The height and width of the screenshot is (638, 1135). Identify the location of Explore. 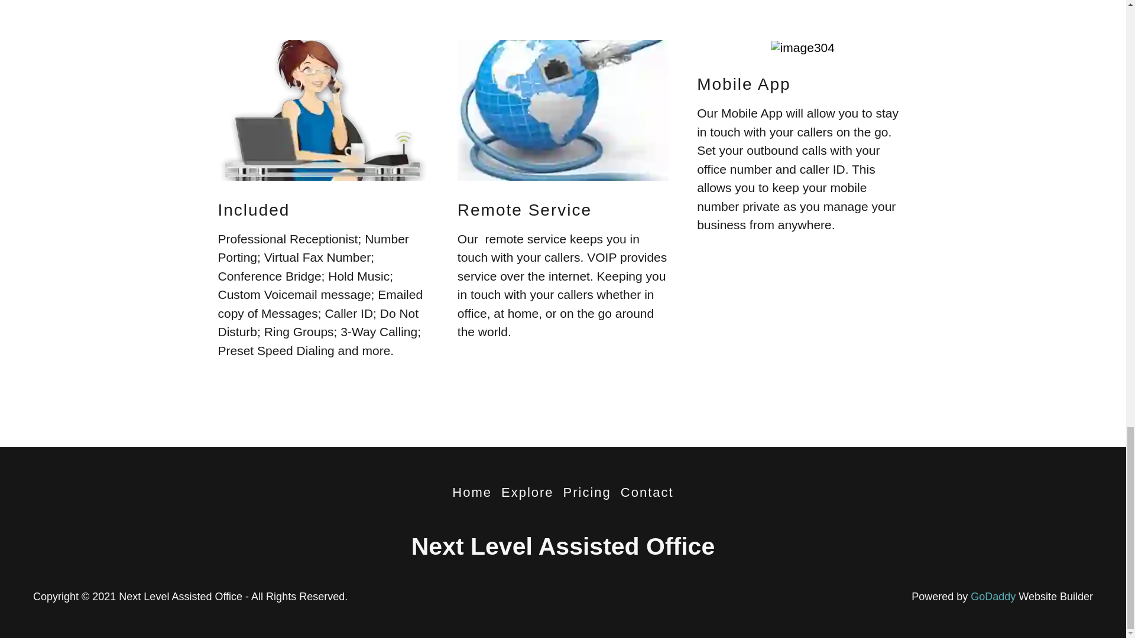
(527, 493).